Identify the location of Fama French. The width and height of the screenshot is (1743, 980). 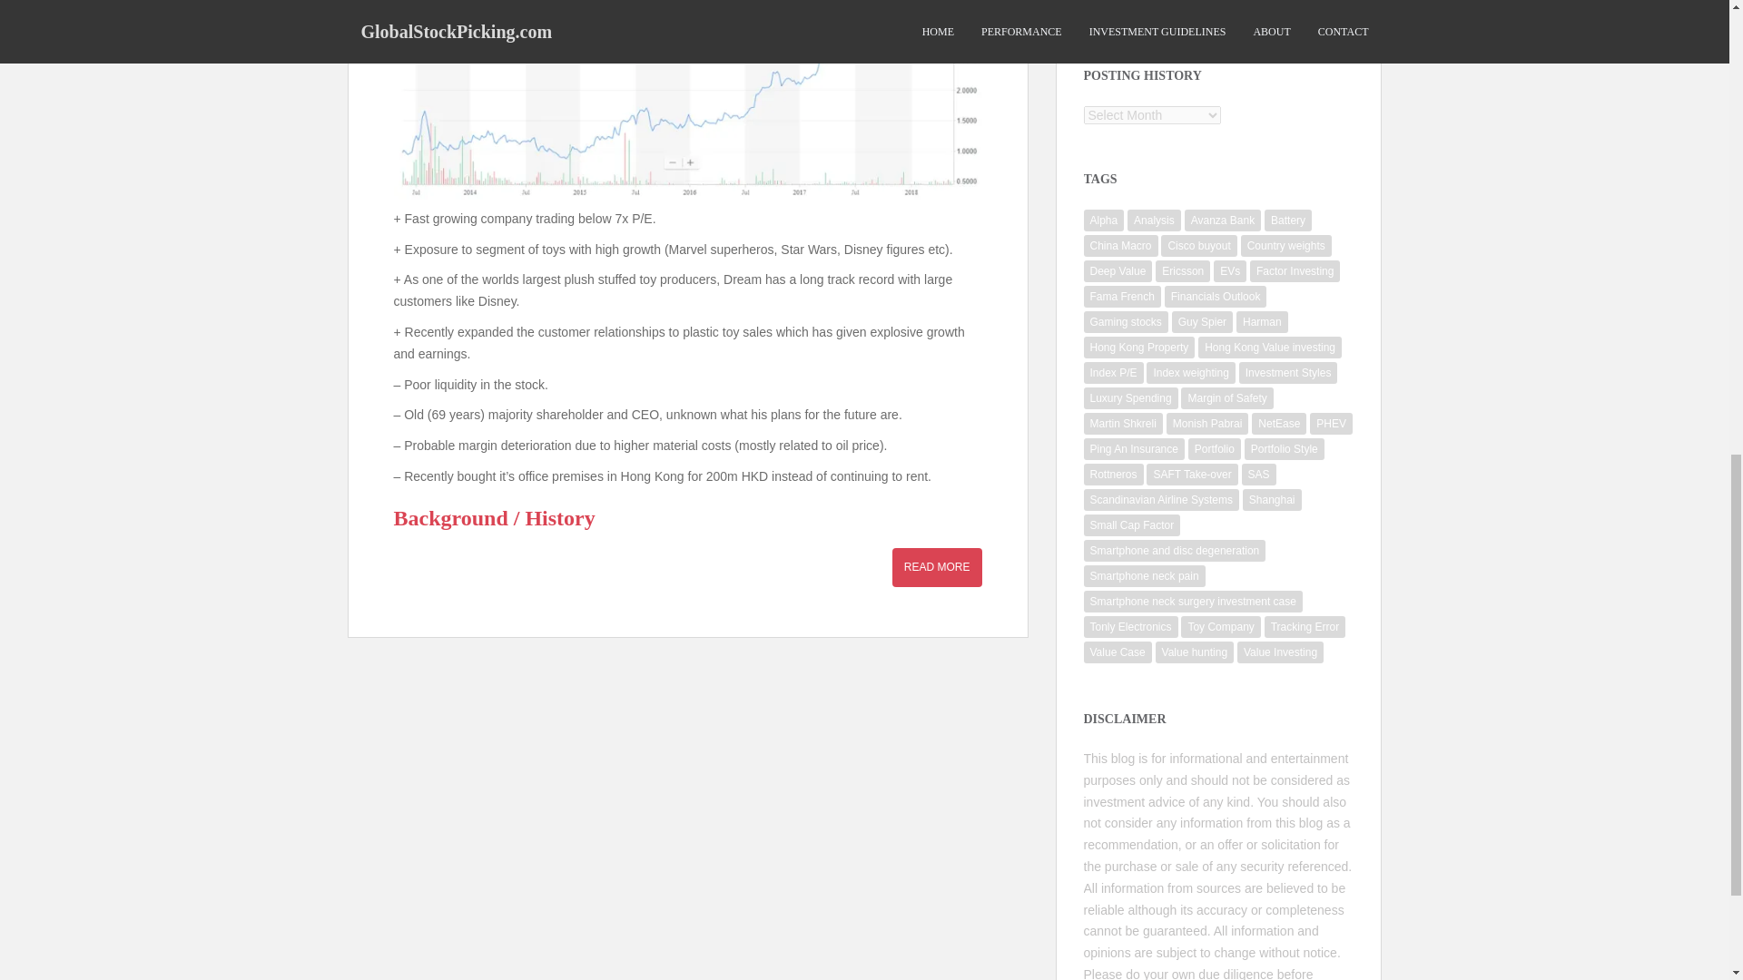
(1122, 297).